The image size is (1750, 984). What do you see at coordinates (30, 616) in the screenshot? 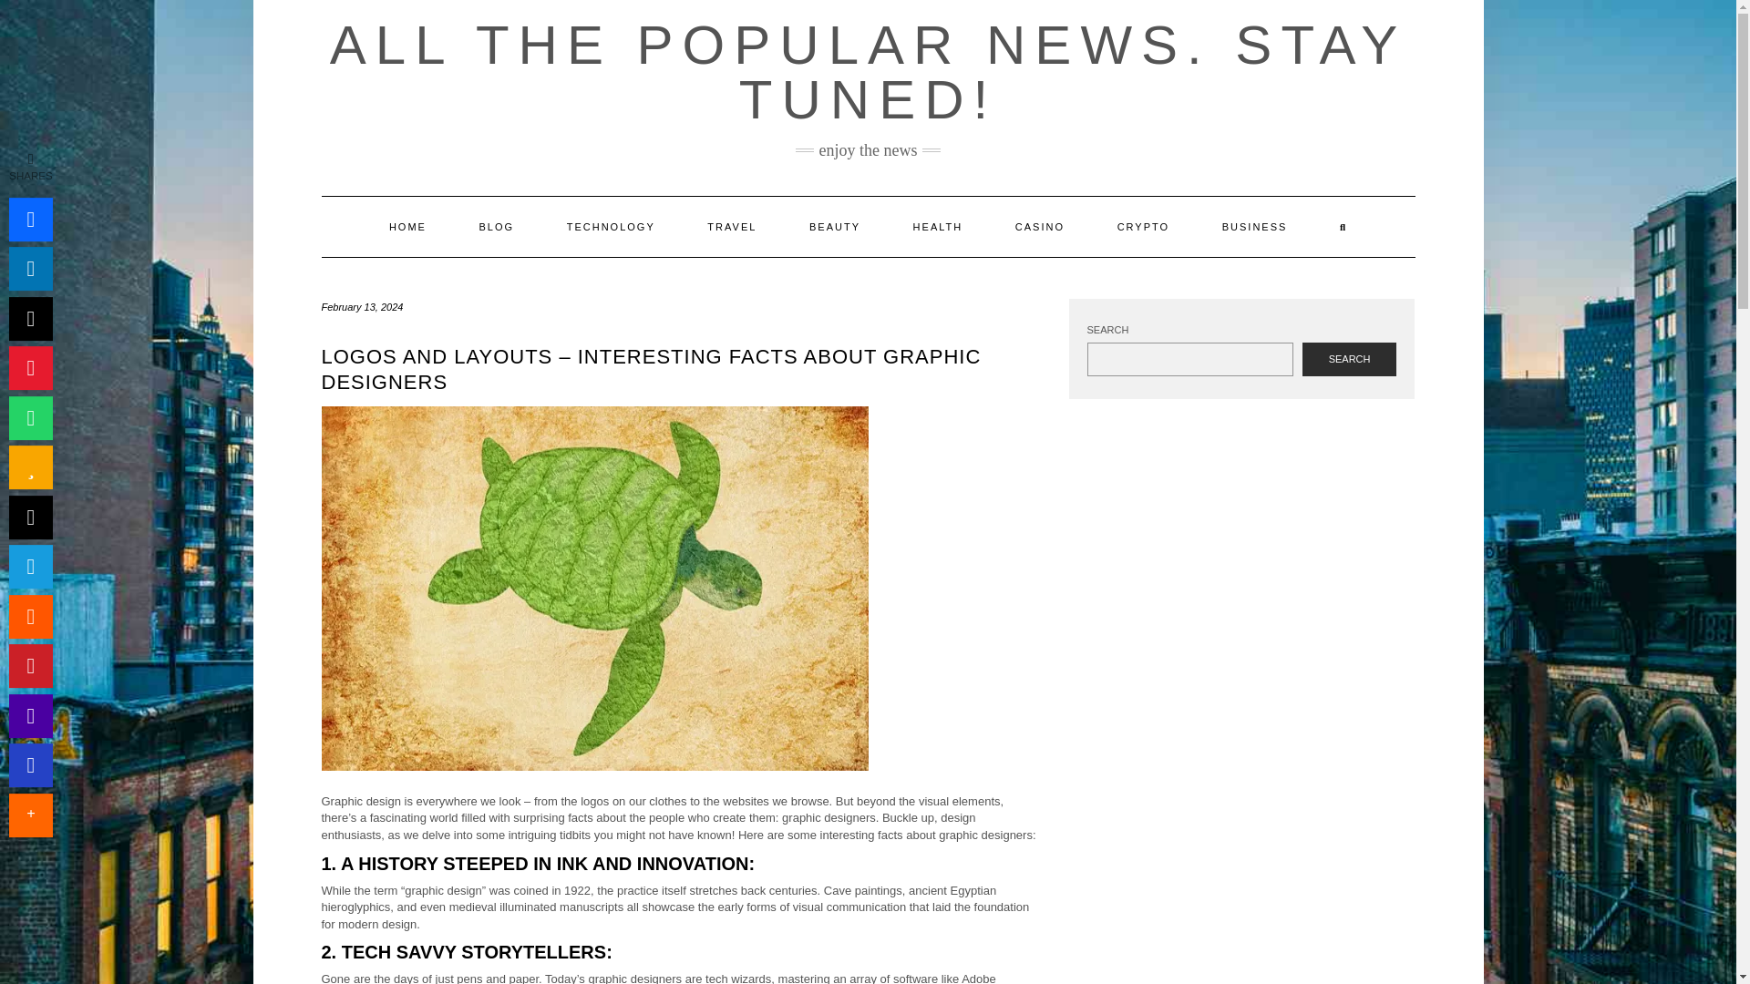
I see `Submit this to Reddit` at bounding box center [30, 616].